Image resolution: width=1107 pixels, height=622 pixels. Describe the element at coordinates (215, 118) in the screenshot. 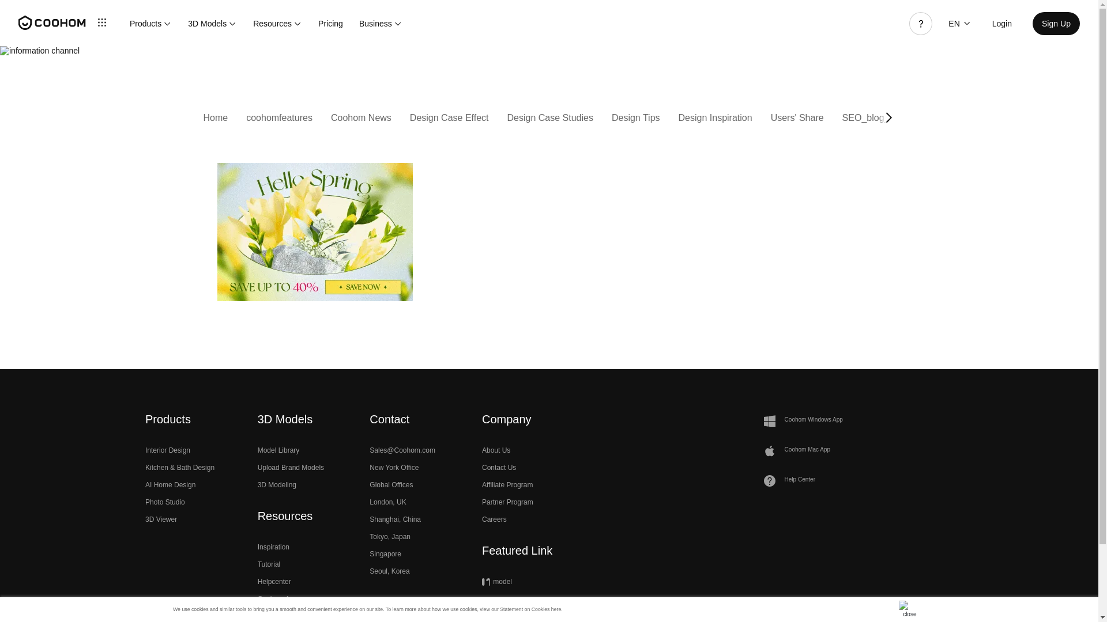

I see `Home` at that location.